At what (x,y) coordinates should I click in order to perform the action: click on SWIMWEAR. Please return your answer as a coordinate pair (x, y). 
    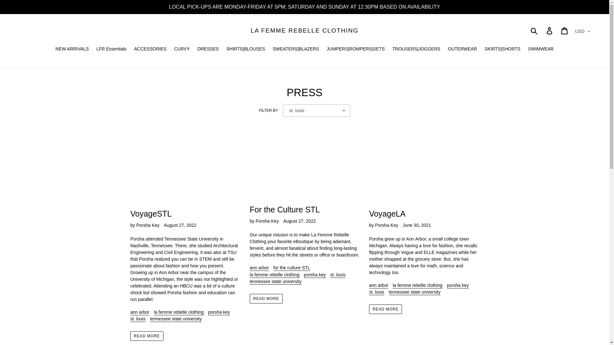
    Looking at the image, I should click on (541, 49).